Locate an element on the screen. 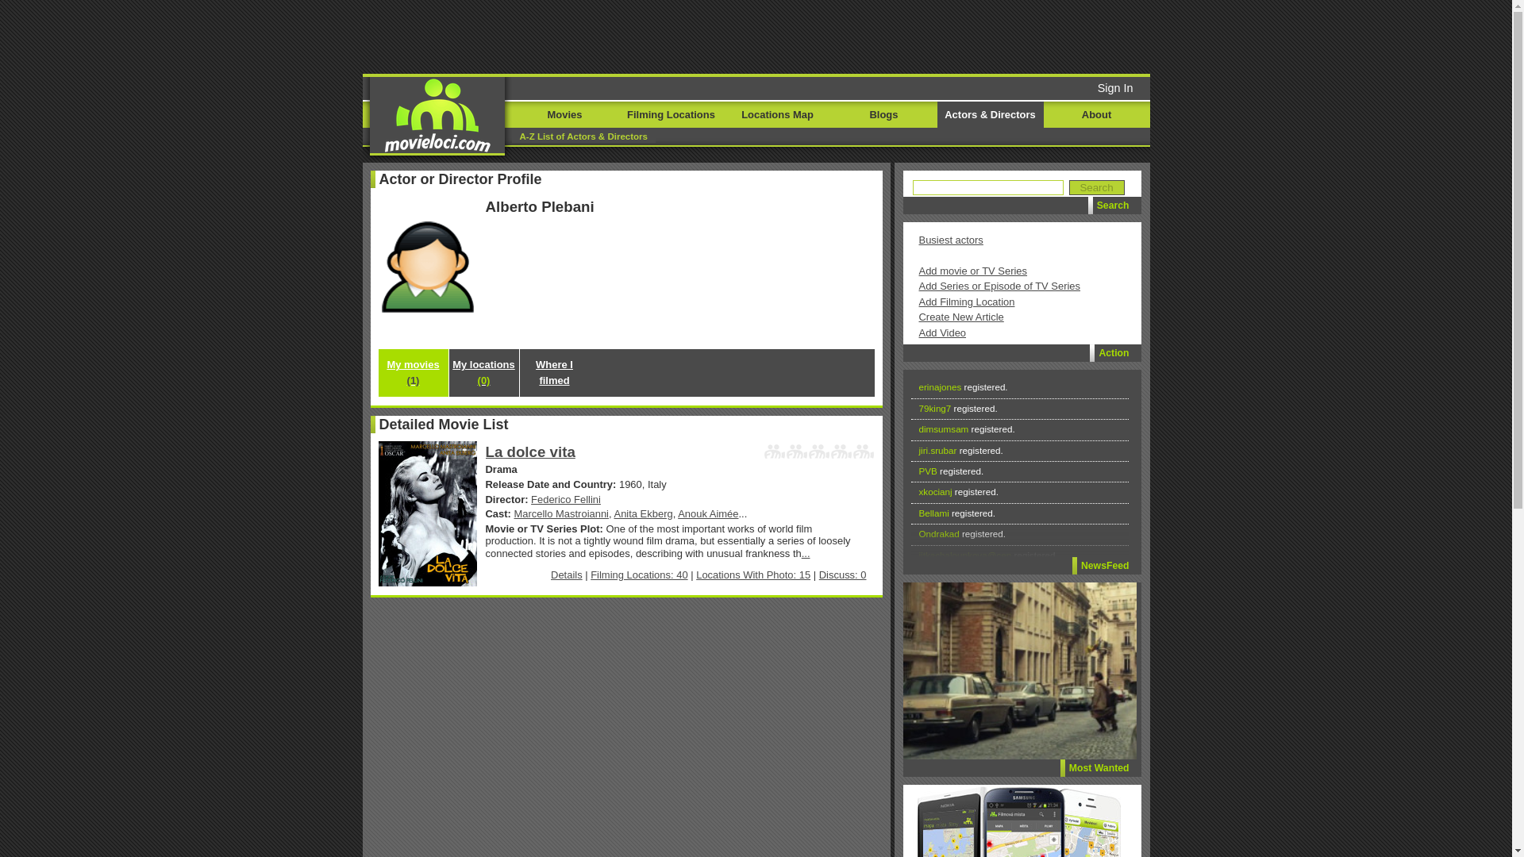 The image size is (1524, 857). Search is located at coordinates (1095, 187).